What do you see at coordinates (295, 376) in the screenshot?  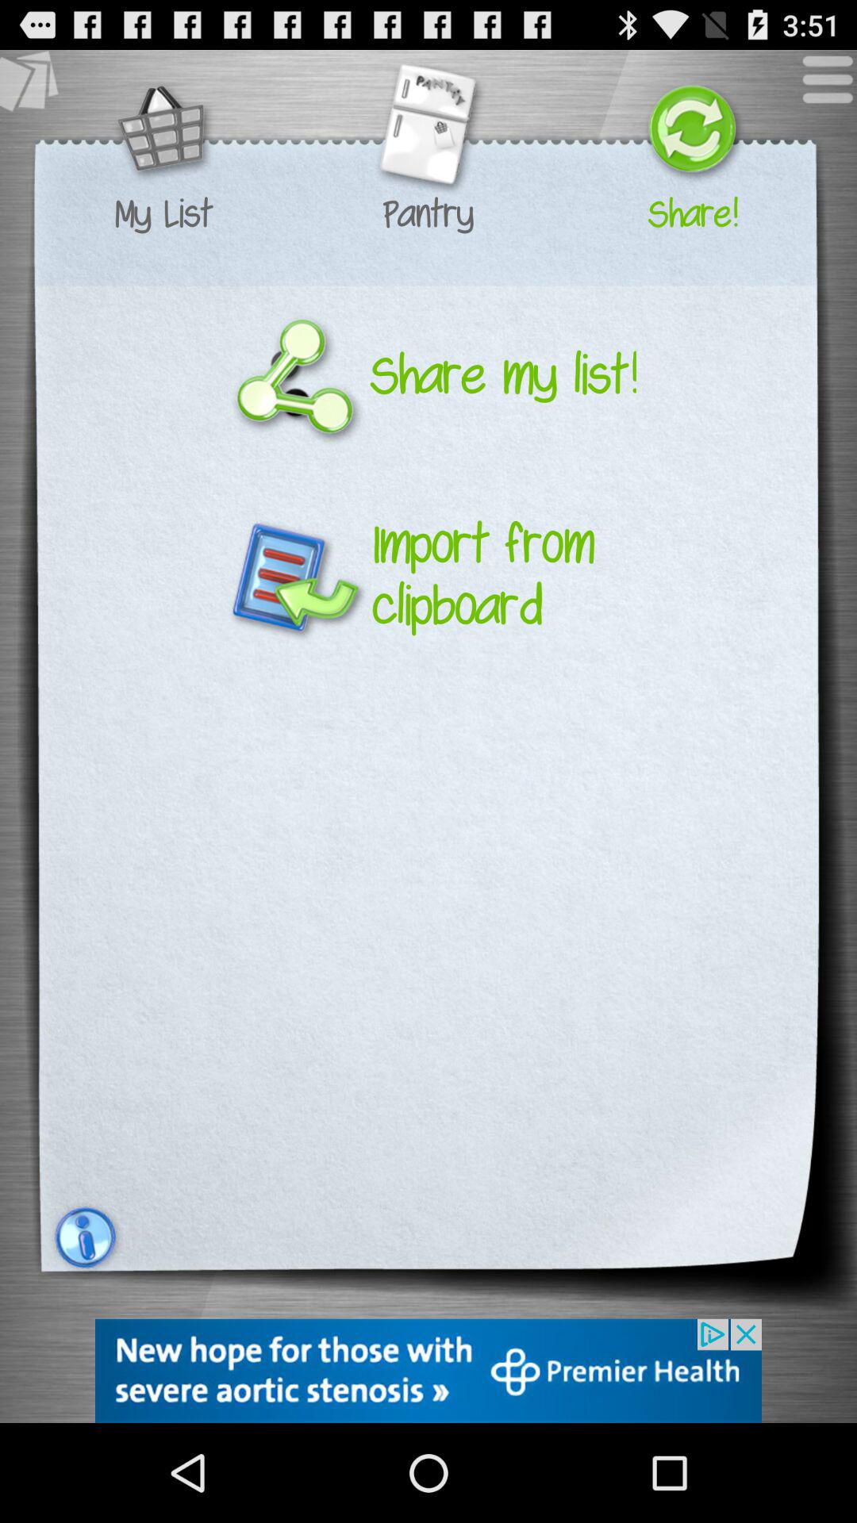 I see `go to the icon which is left to the share my list ` at bounding box center [295, 376].